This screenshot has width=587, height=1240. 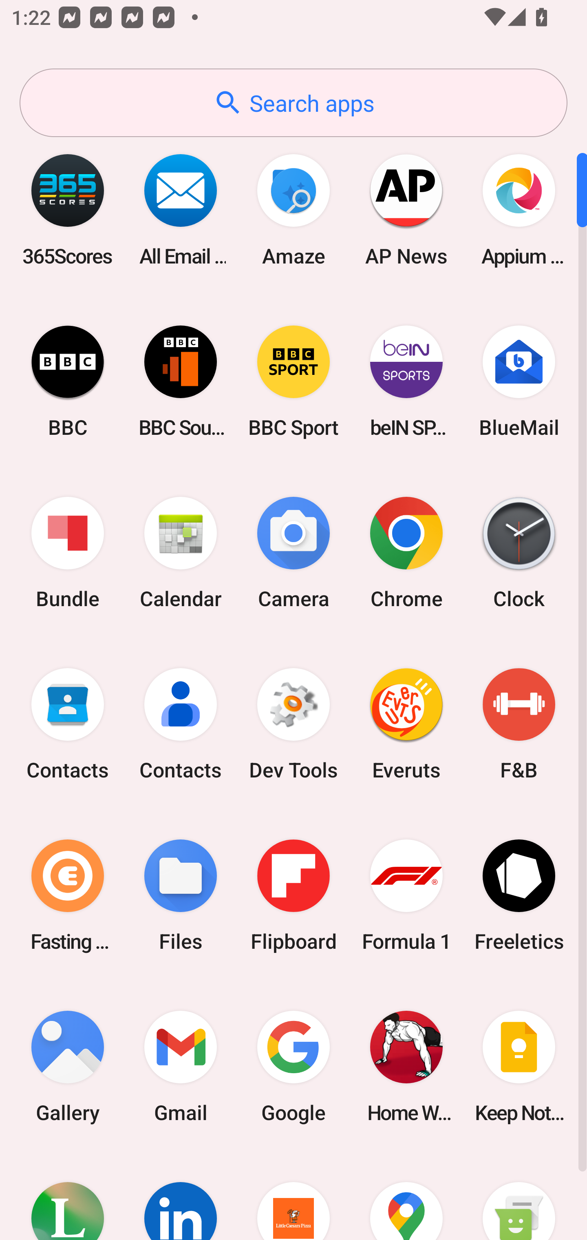 What do you see at coordinates (68, 1196) in the screenshot?
I see `Lifesum` at bounding box center [68, 1196].